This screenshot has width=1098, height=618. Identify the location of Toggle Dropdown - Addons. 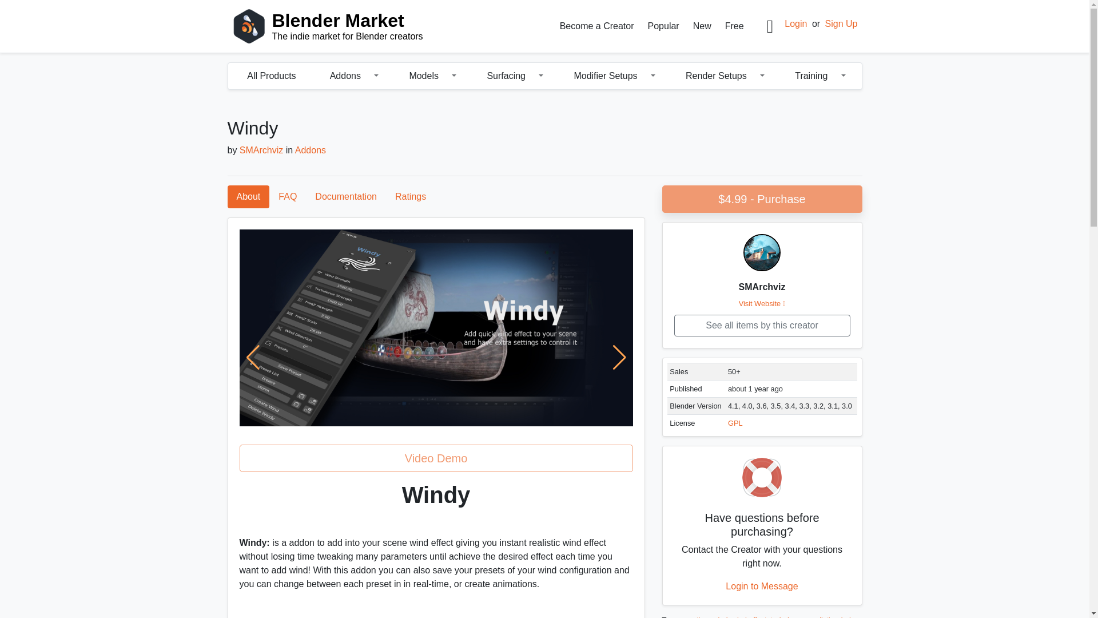
(379, 76).